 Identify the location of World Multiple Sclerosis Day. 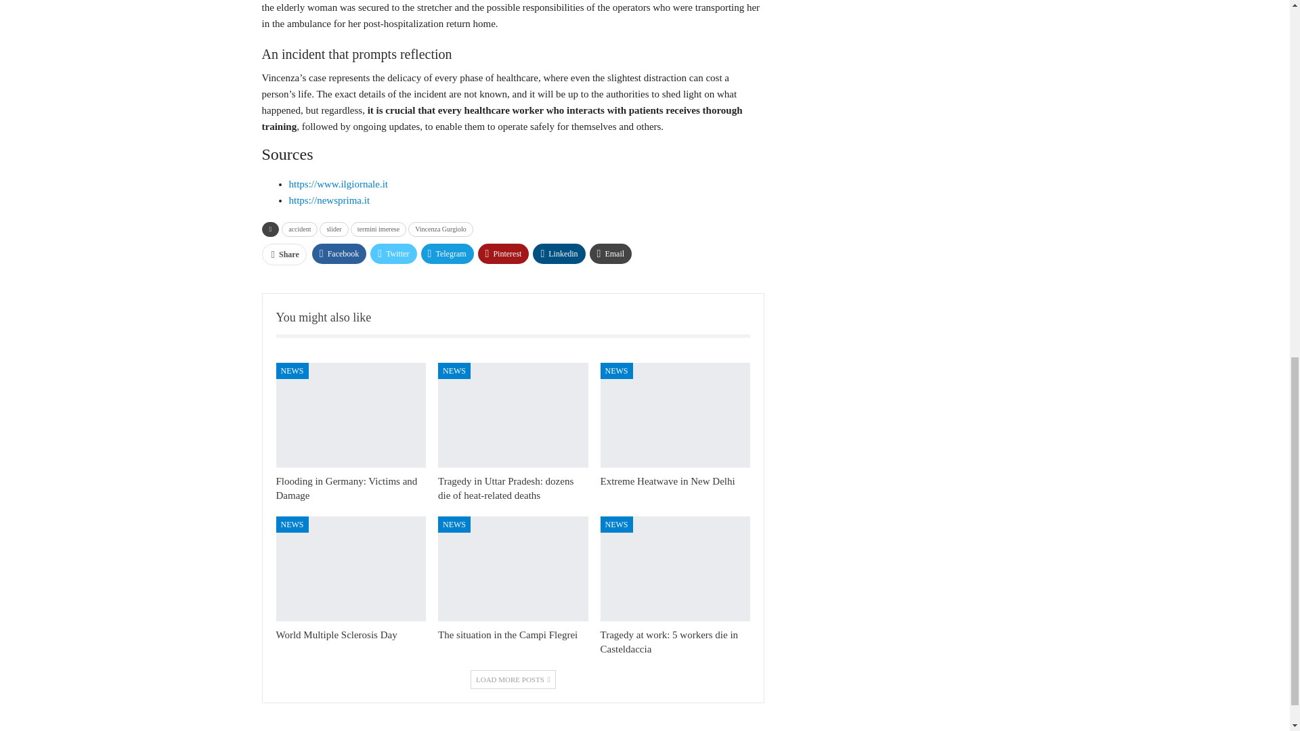
(337, 635).